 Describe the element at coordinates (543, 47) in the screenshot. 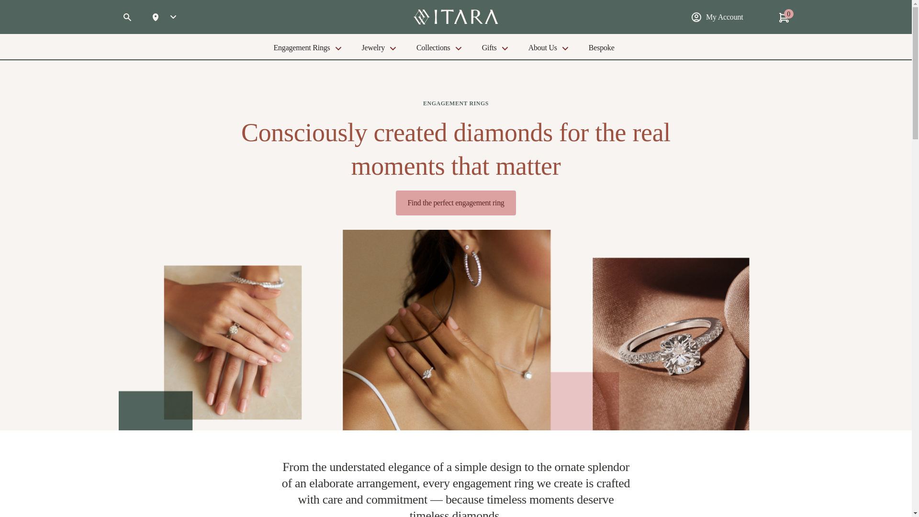

I see `About Us` at that location.